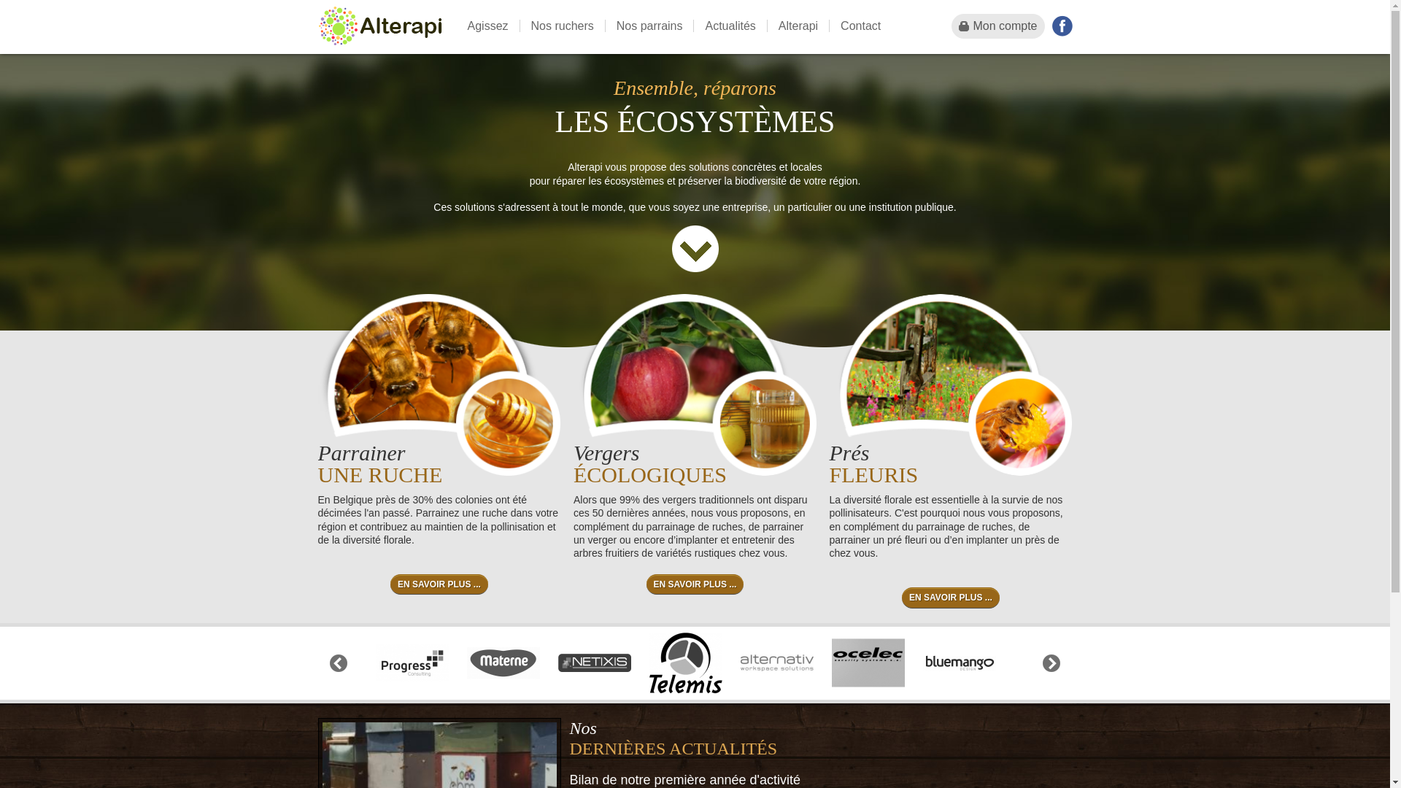 The image size is (1401, 788). What do you see at coordinates (380, 27) in the screenshot?
I see `Accueil` at bounding box center [380, 27].